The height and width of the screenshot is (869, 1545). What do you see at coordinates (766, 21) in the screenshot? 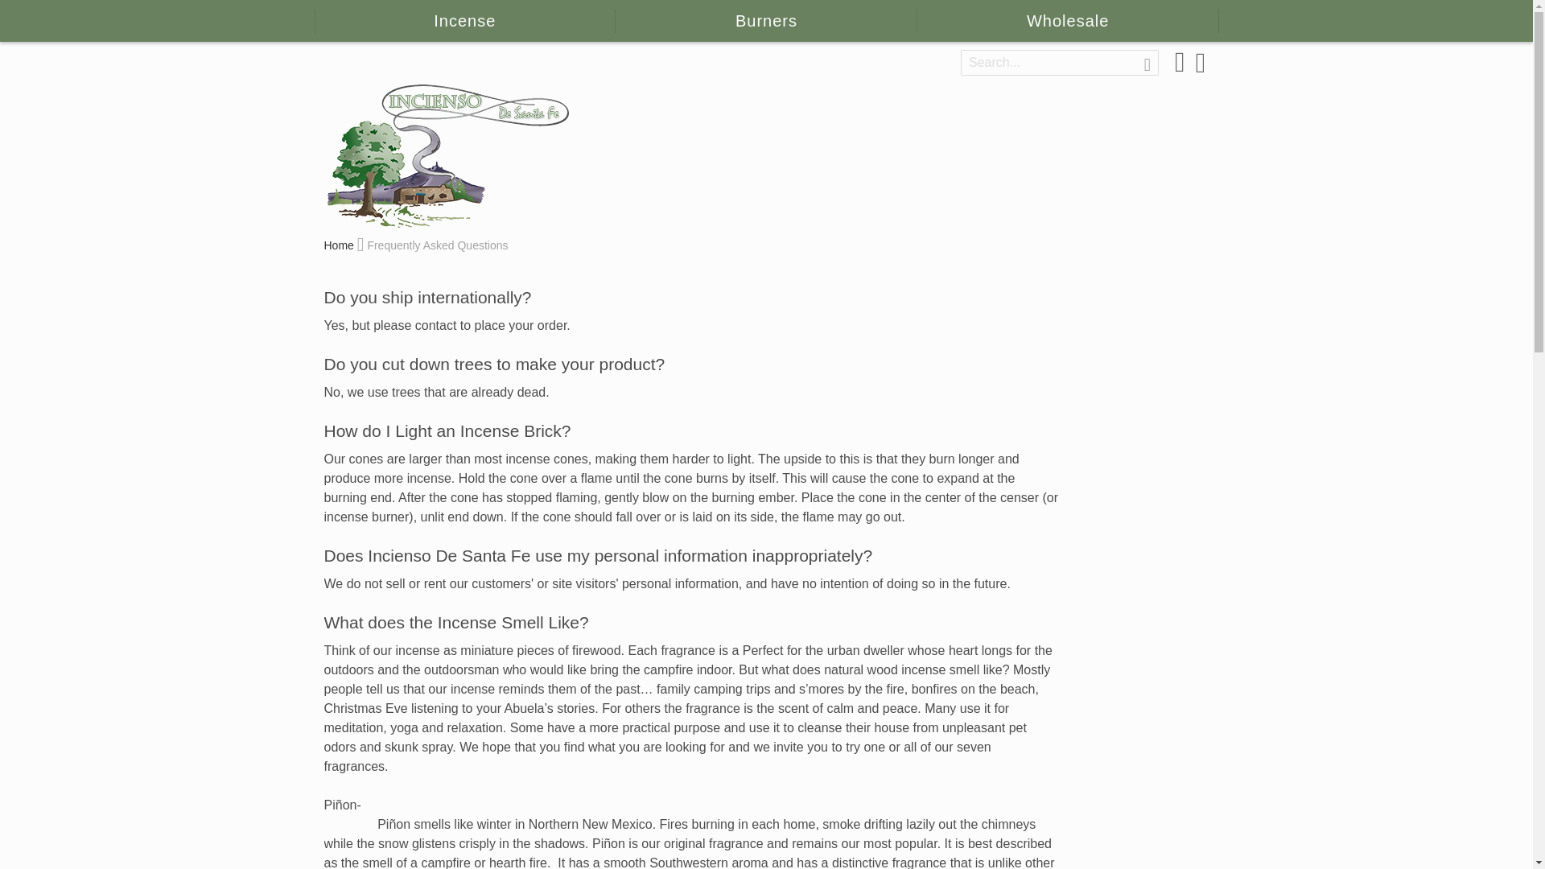
I see `Burners` at bounding box center [766, 21].